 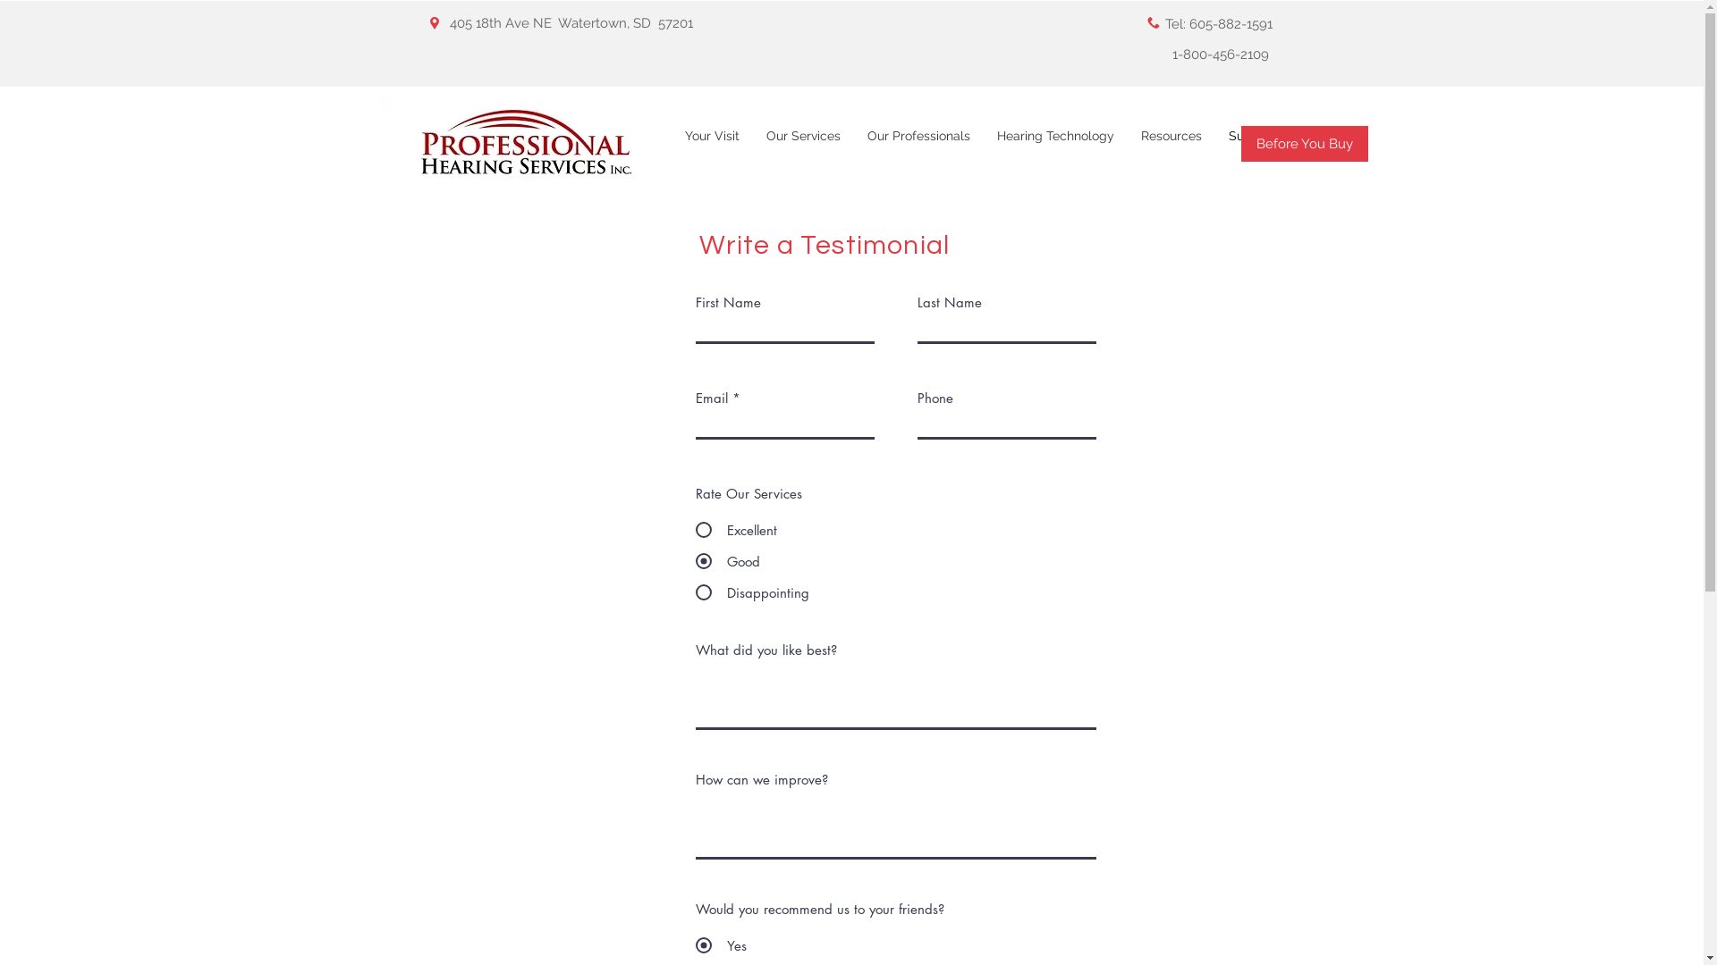 I want to click on Your Visit, so click(x=712, y=145).